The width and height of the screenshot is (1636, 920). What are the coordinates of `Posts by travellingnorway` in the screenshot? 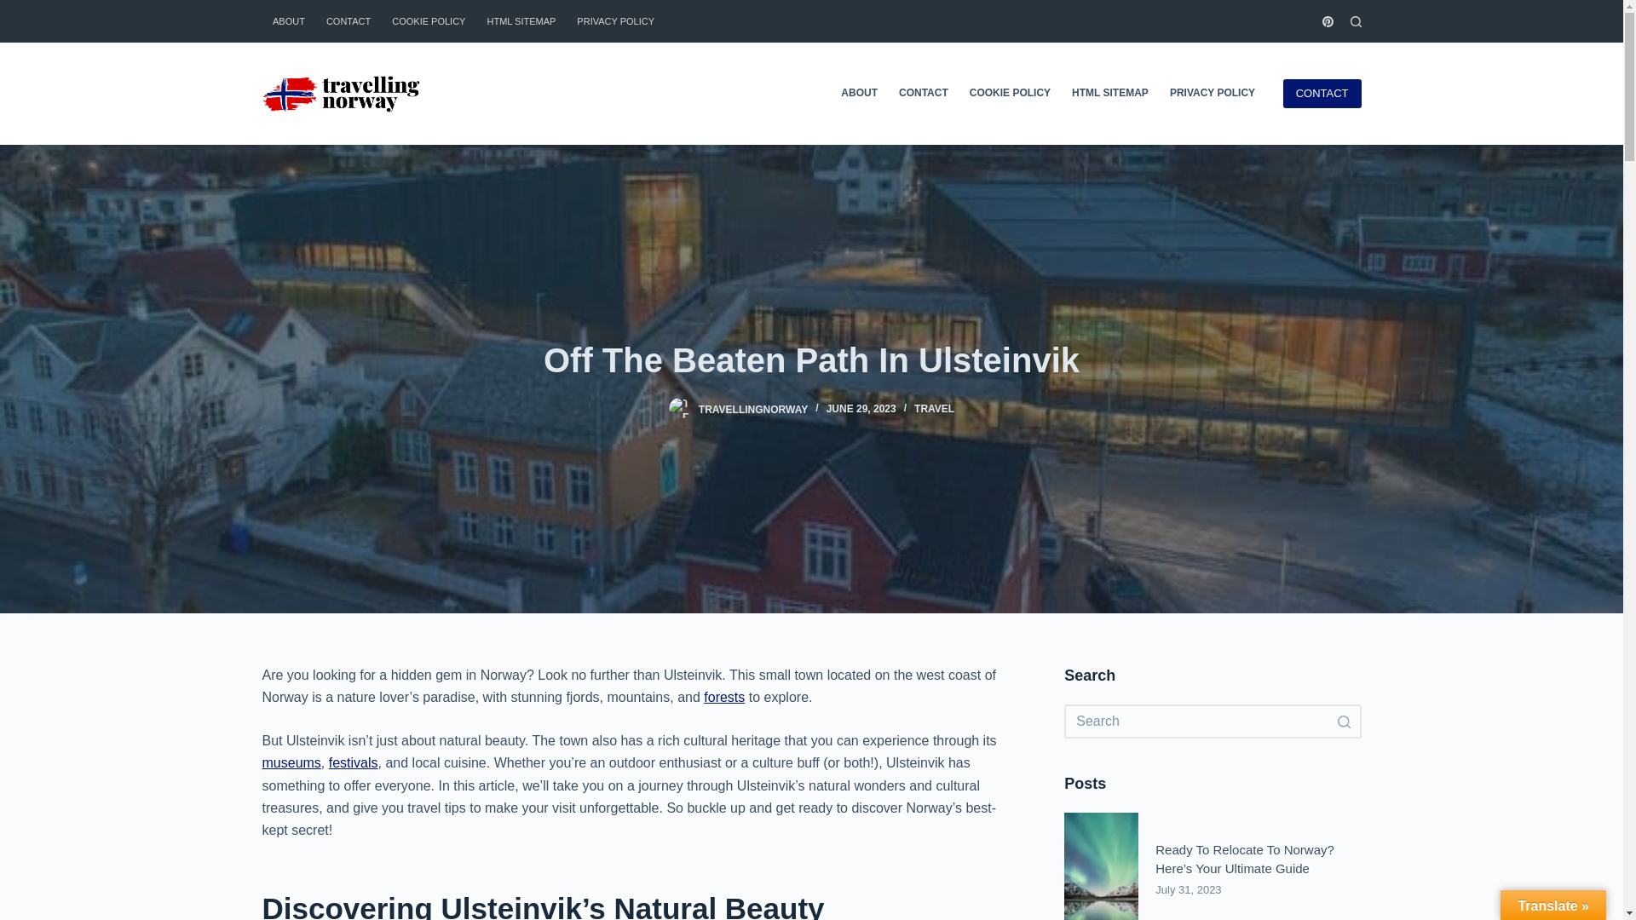 It's located at (753, 409).